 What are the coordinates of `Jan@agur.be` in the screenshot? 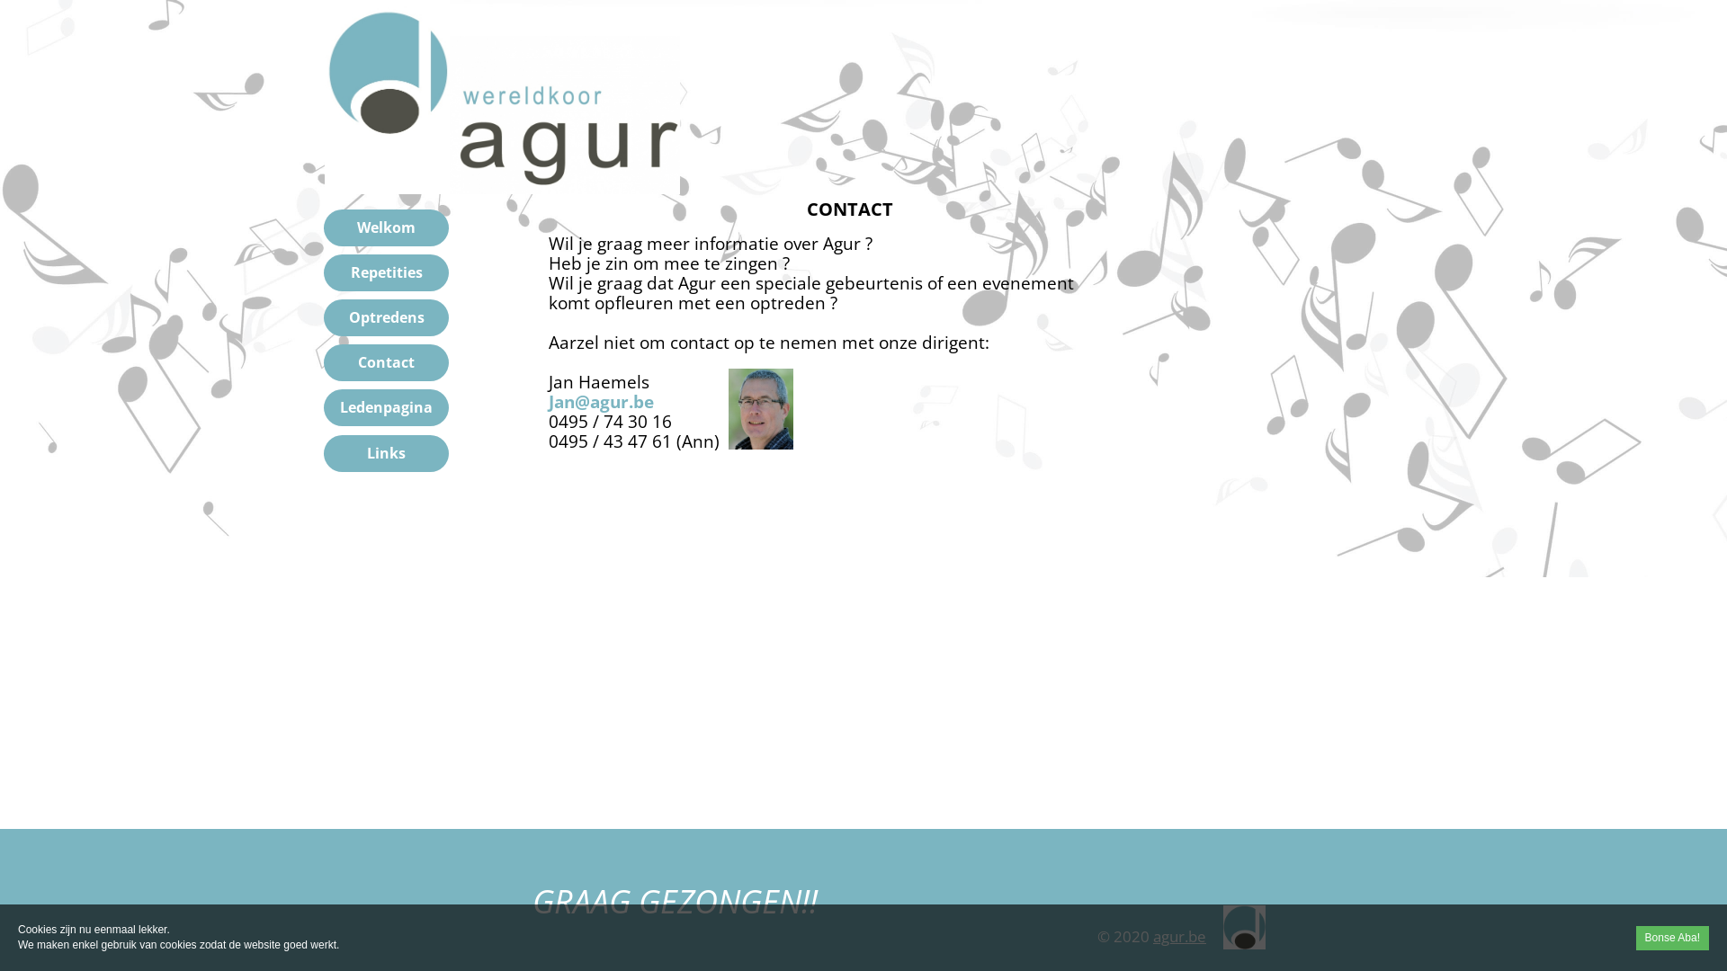 It's located at (601, 402).